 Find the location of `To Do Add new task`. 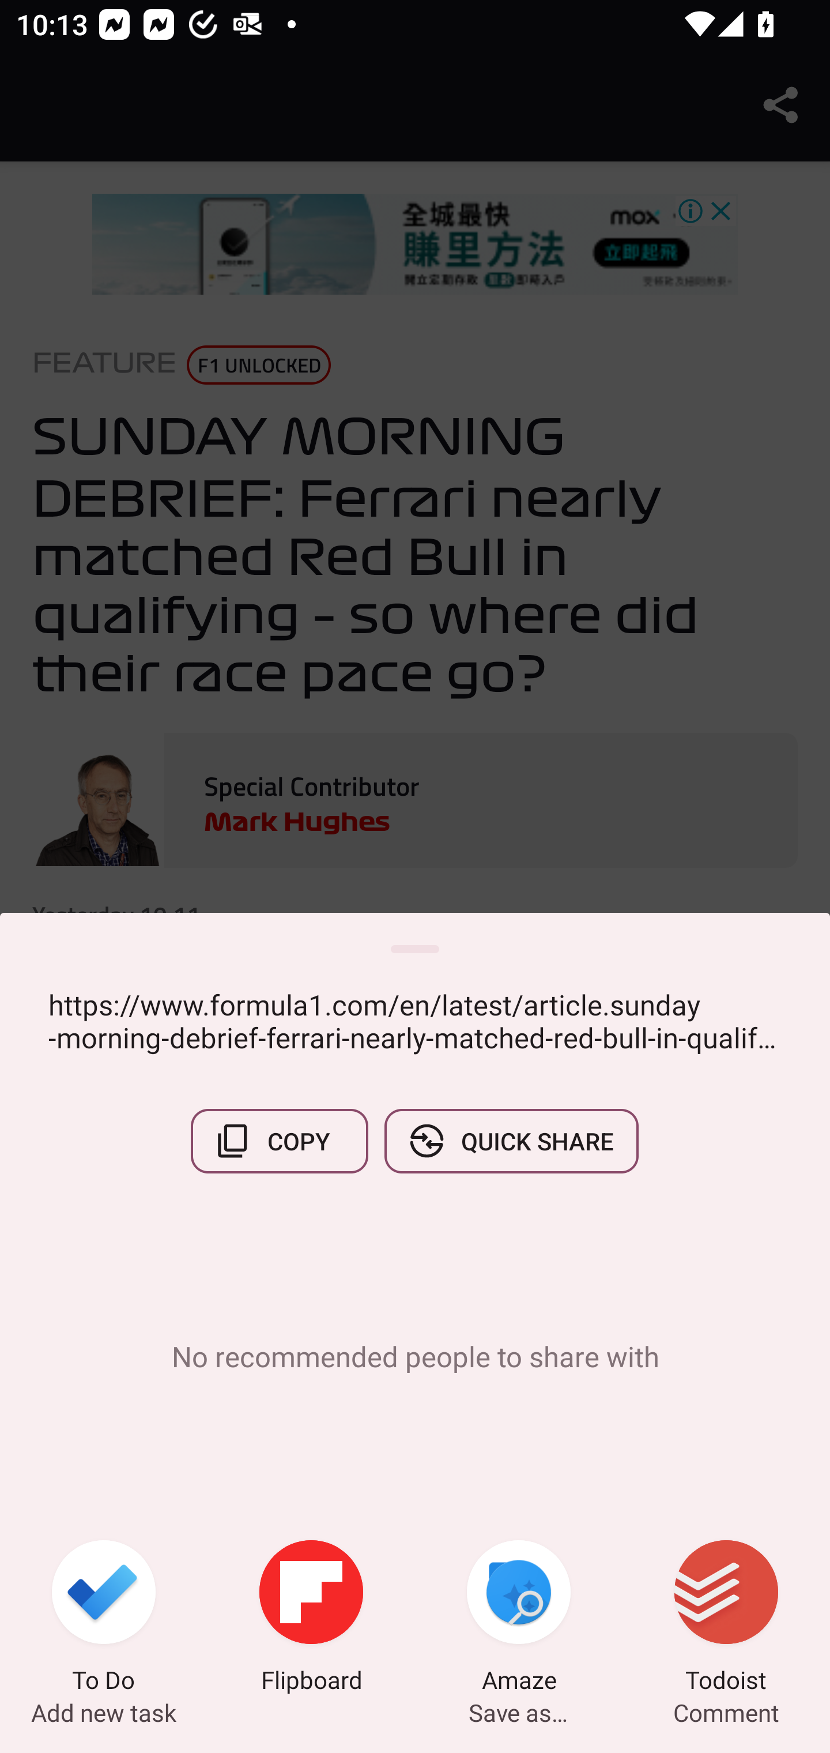

To Do Add new task is located at coordinates (104, 1619).